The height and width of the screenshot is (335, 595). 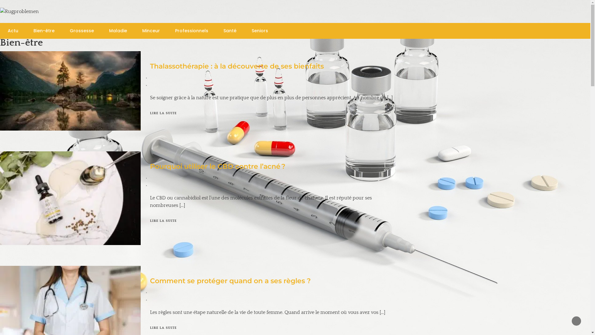 What do you see at coordinates (192, 31) in the screenshot?
I see `Professionnels` at bounding box center [192, 31].